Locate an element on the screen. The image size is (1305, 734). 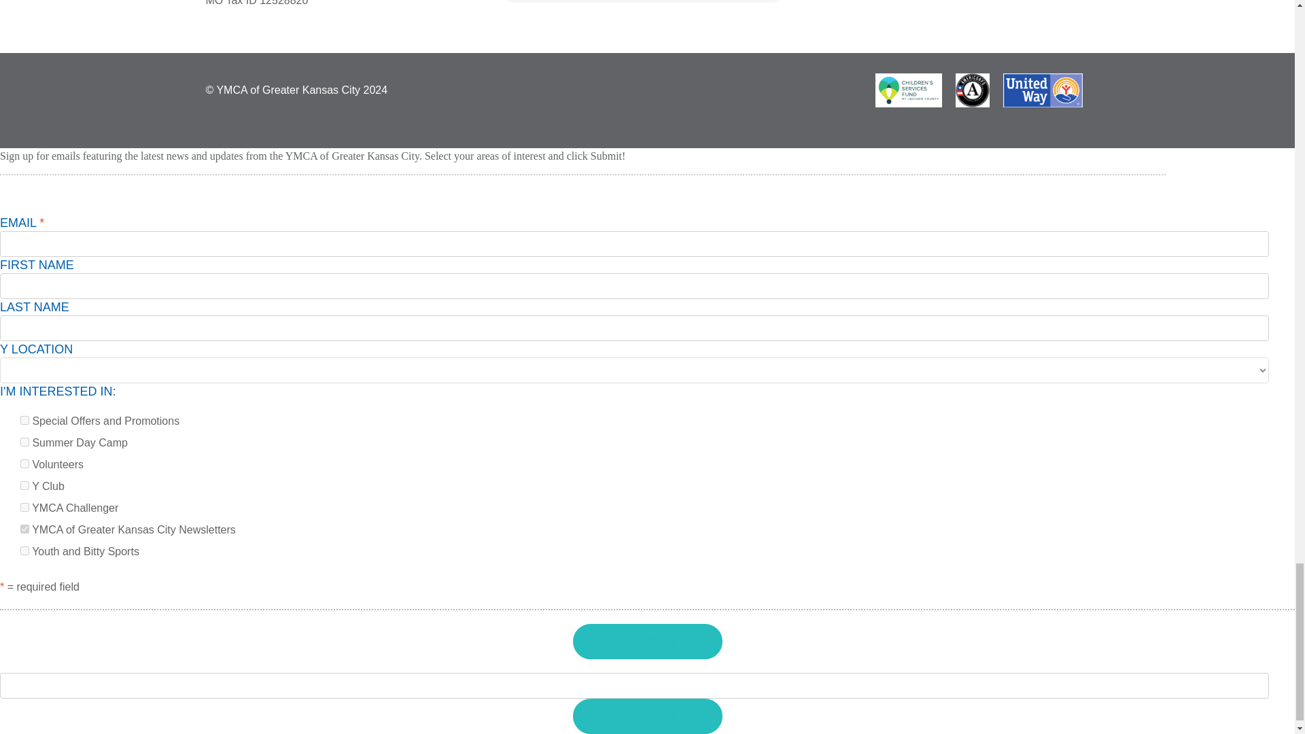
on is located at coordinates (24, 485).